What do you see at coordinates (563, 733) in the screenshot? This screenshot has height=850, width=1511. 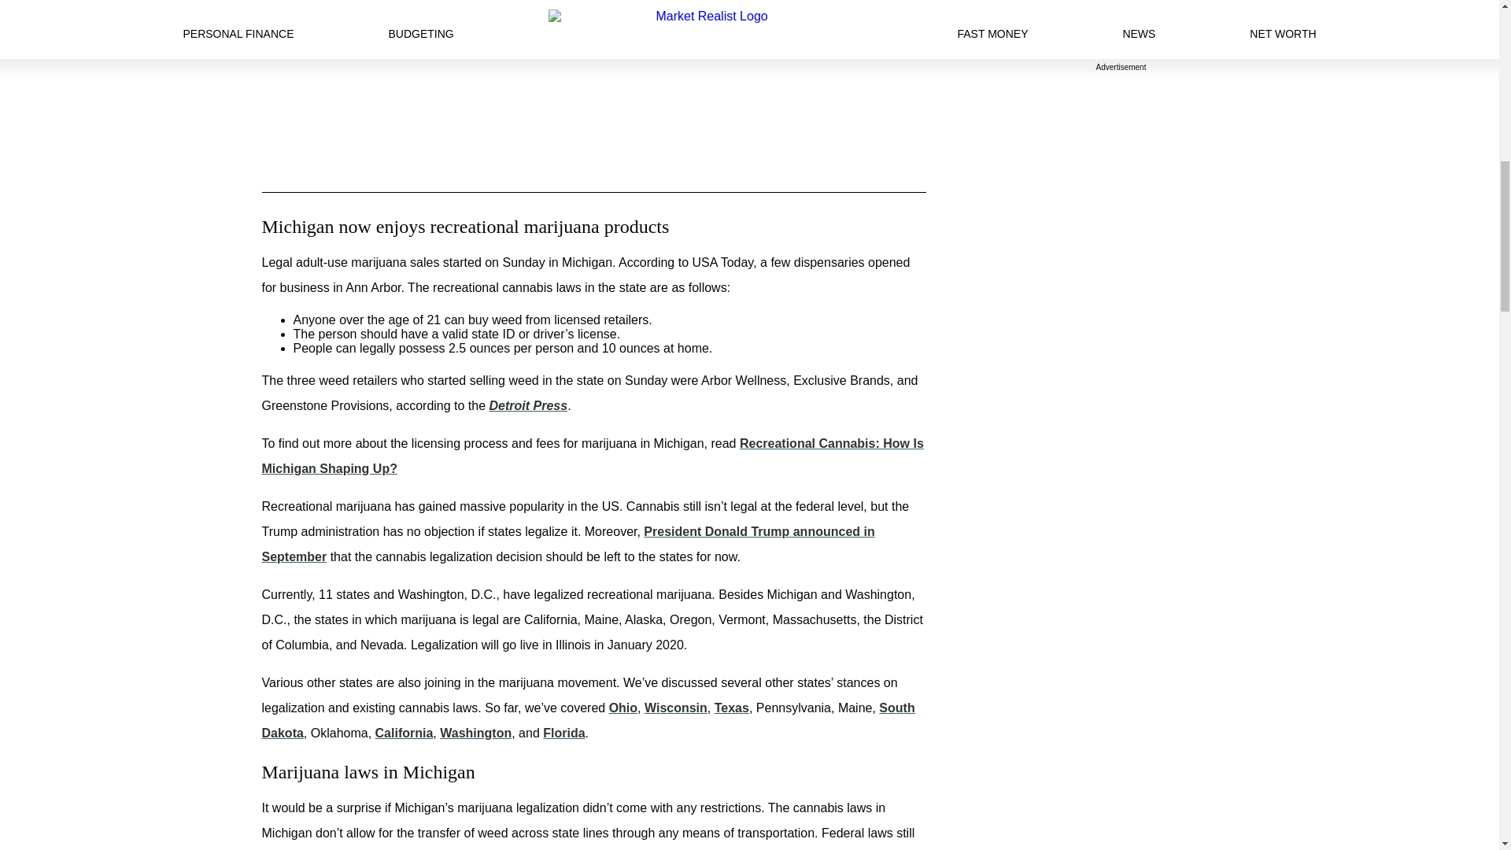 I see `Florida` at bounding box center [563, 733].